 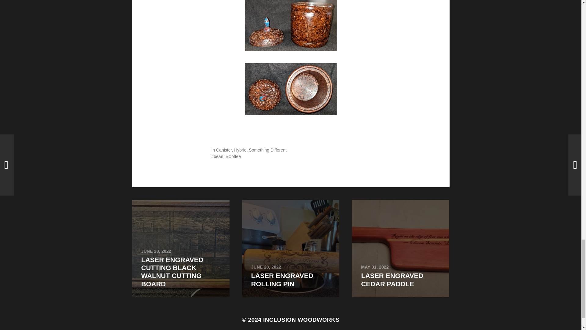 What do you see at coordinates (217, 156) in the screenshot?
I see `bean` at bounding box center [217, 156].